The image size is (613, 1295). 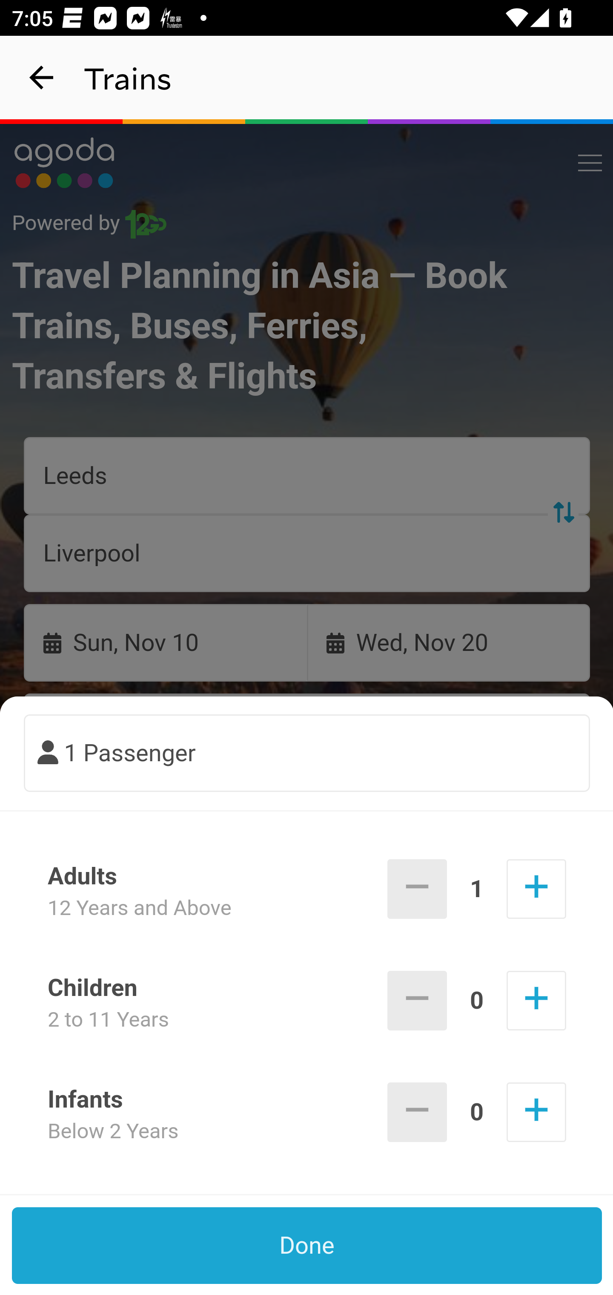 What do you see at coordinates (42, 78) in the screenshot?
I see `navigation_button` at bounding box center [42, 78].